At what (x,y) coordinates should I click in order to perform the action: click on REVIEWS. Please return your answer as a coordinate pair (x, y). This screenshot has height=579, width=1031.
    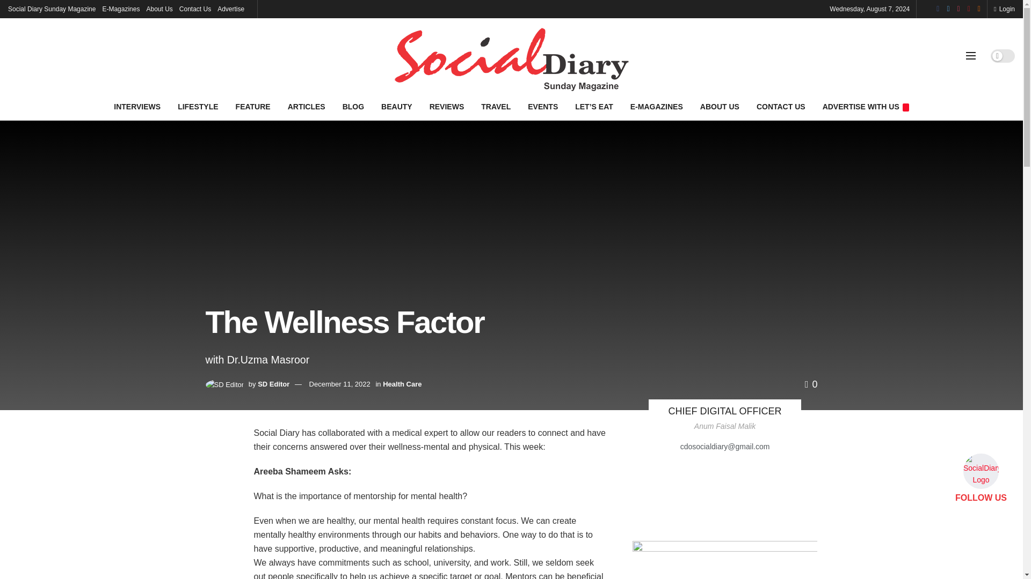
    Looking at the image, I should click on (447, 106).